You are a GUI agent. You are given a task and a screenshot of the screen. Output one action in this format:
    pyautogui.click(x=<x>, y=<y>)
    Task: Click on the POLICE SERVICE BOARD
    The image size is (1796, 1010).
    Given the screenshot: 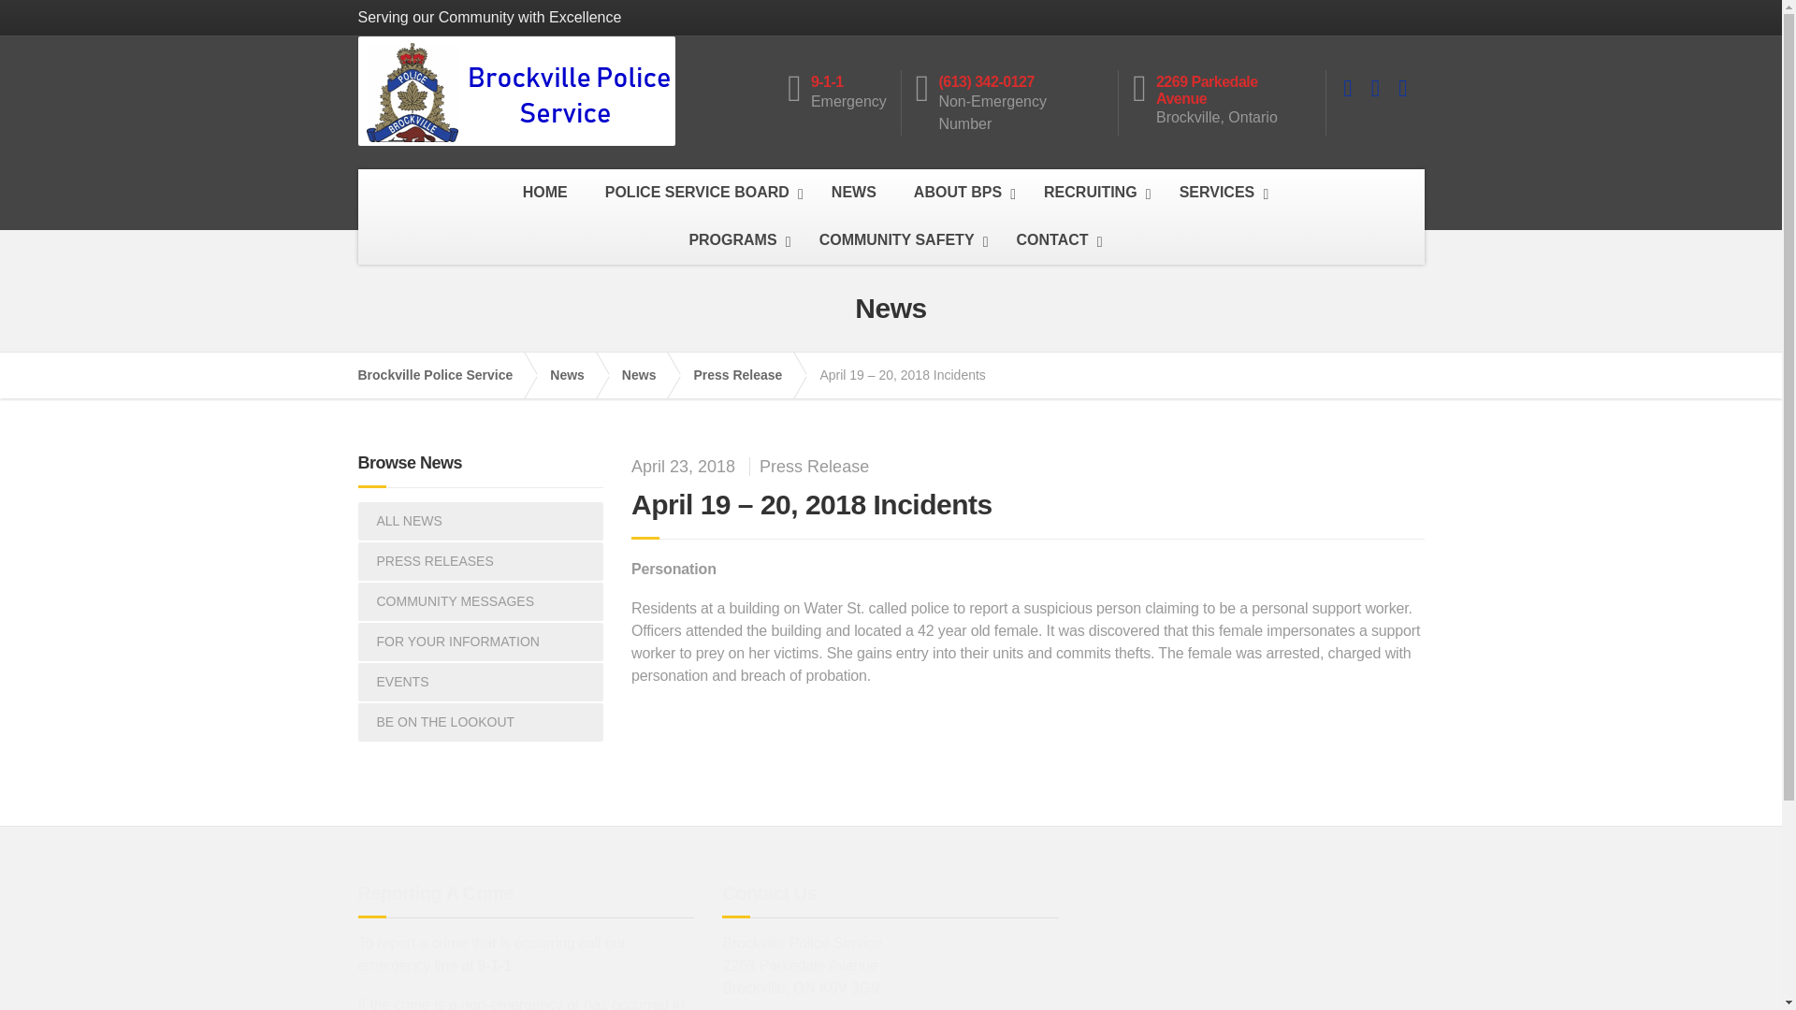 What is the action you would take?
    pyautogui.click(x=700, y=193)
    